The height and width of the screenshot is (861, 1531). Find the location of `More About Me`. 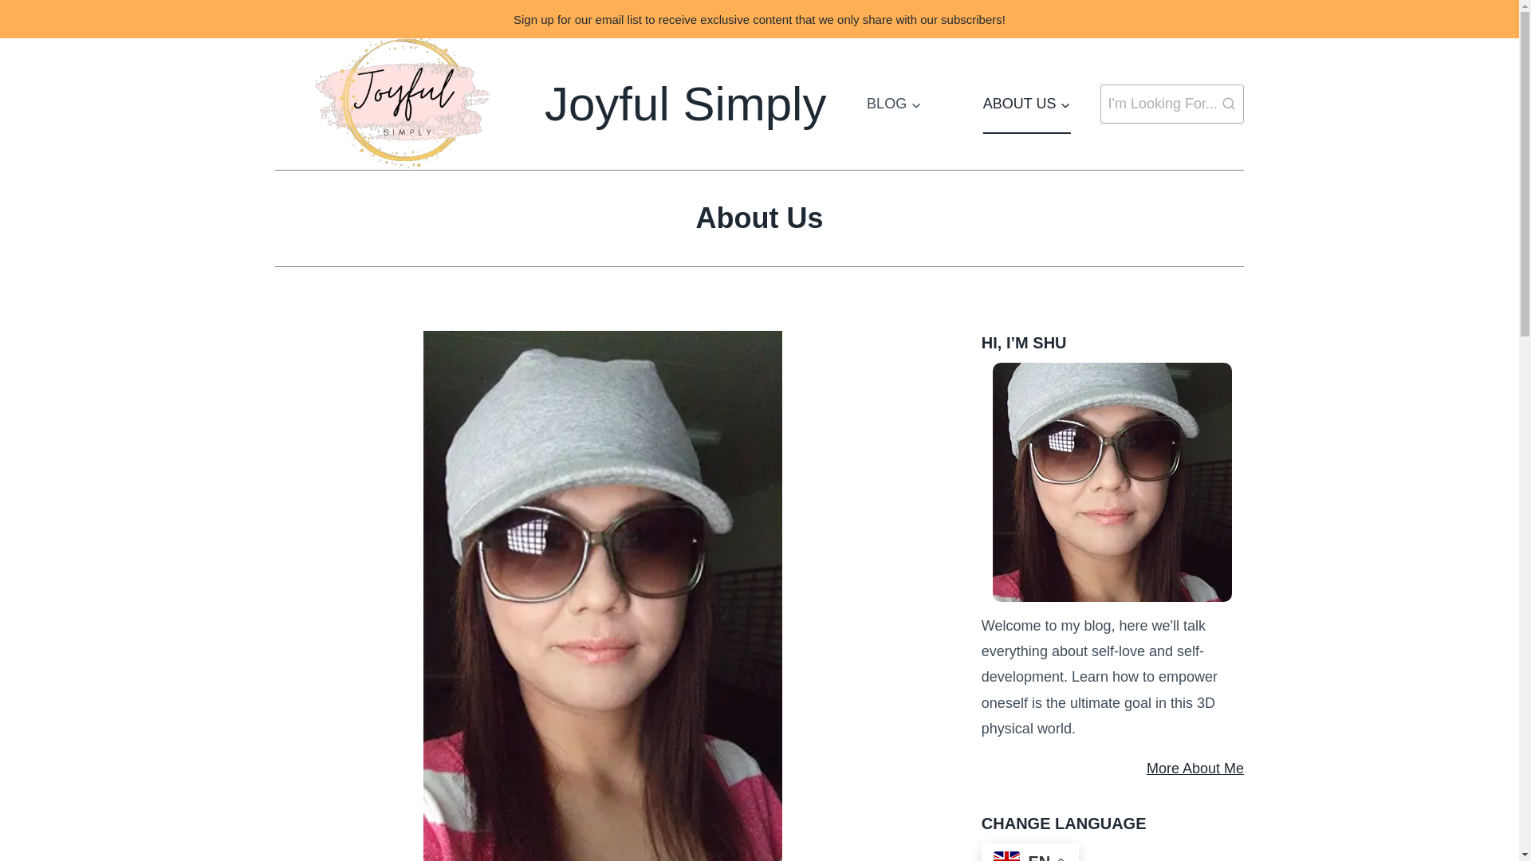

More About Me is located at coordinates (1112, 769).